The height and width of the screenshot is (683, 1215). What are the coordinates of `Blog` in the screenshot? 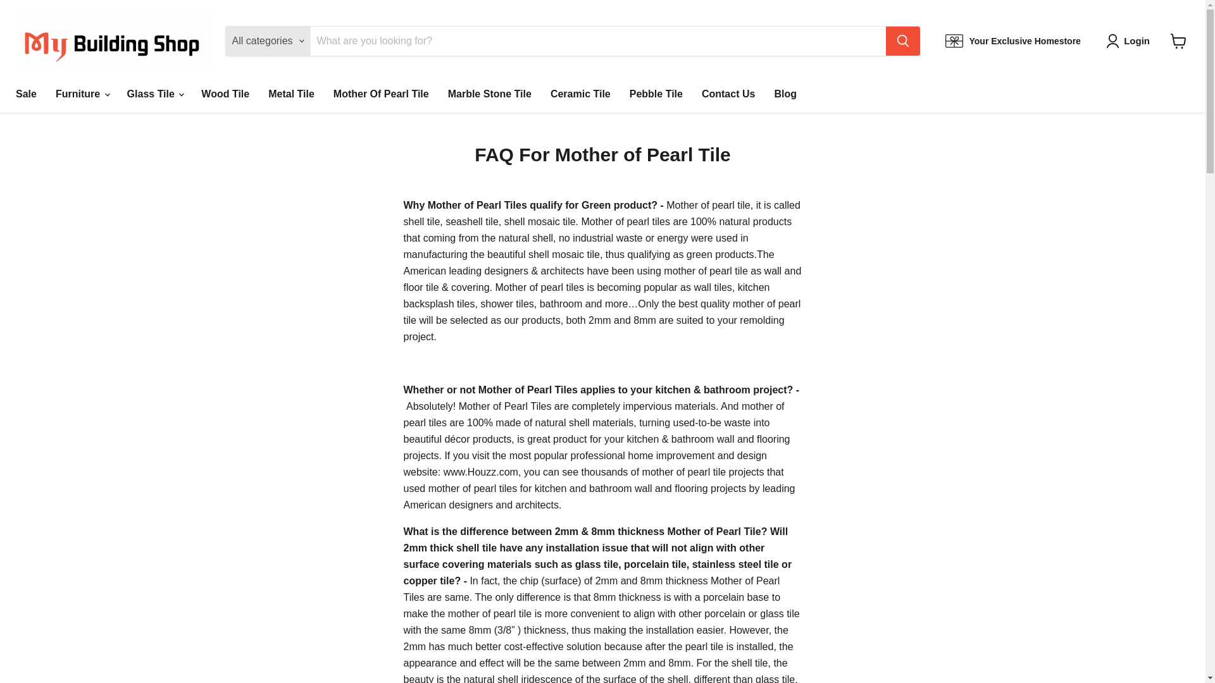 It's located at (785, 94).